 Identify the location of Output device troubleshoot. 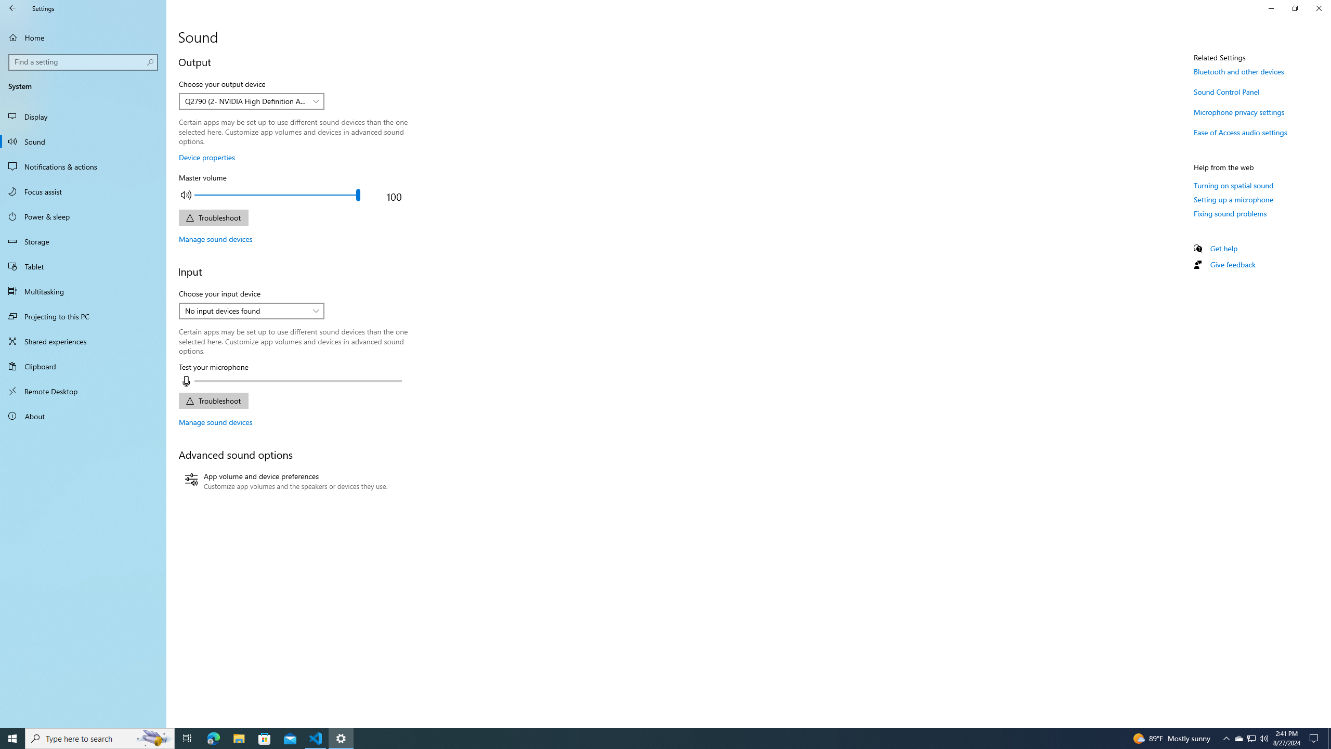
(213, 217).